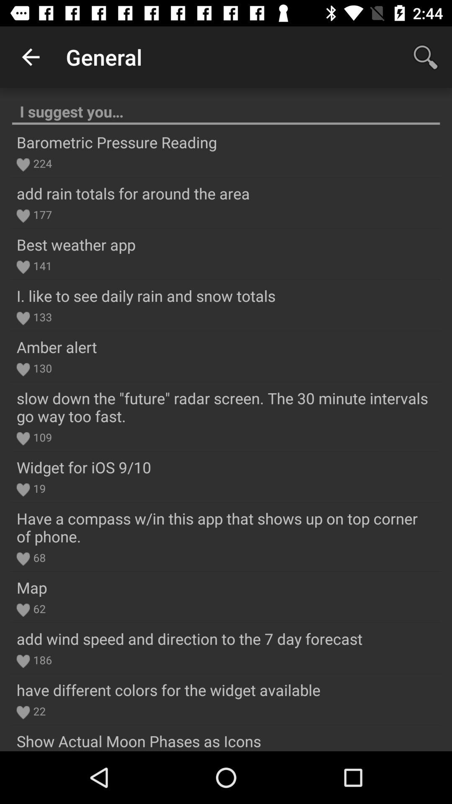 Image resolution: width=452 pixels, height=804 pixels. Describe the element at coordinates (32, 587) in the screenshot. I see `turn on map` at that location.